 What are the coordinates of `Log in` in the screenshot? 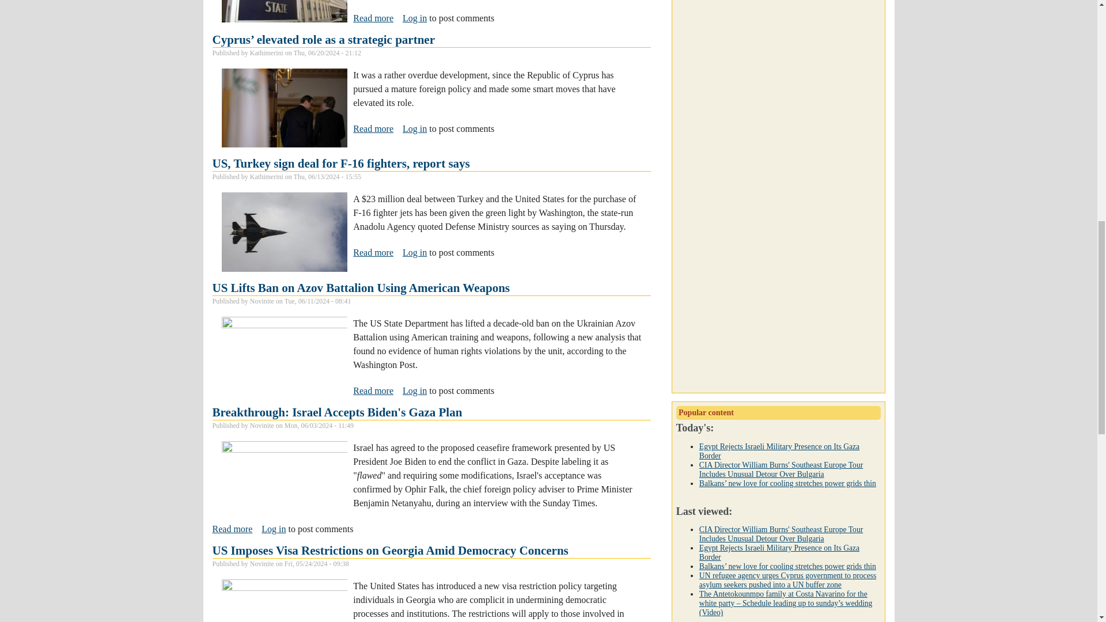 It's located at (415, 128).